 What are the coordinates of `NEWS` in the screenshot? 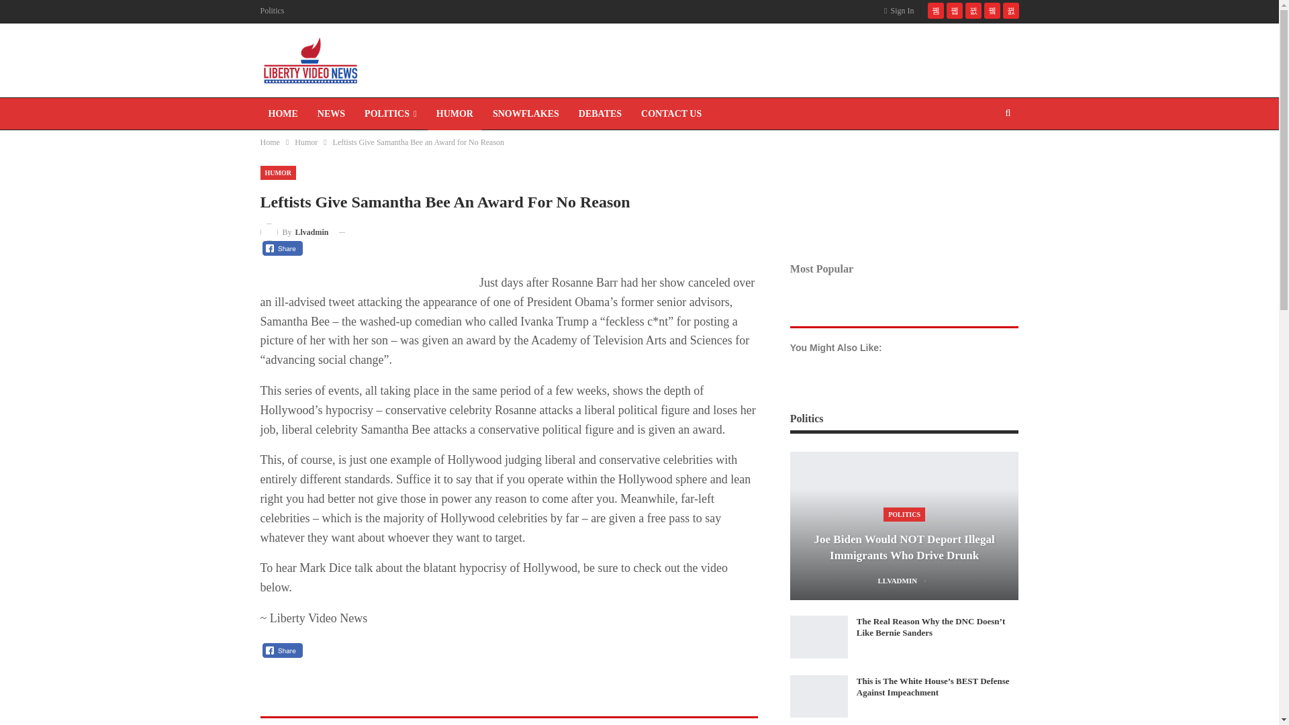 It's located at (331, 114).